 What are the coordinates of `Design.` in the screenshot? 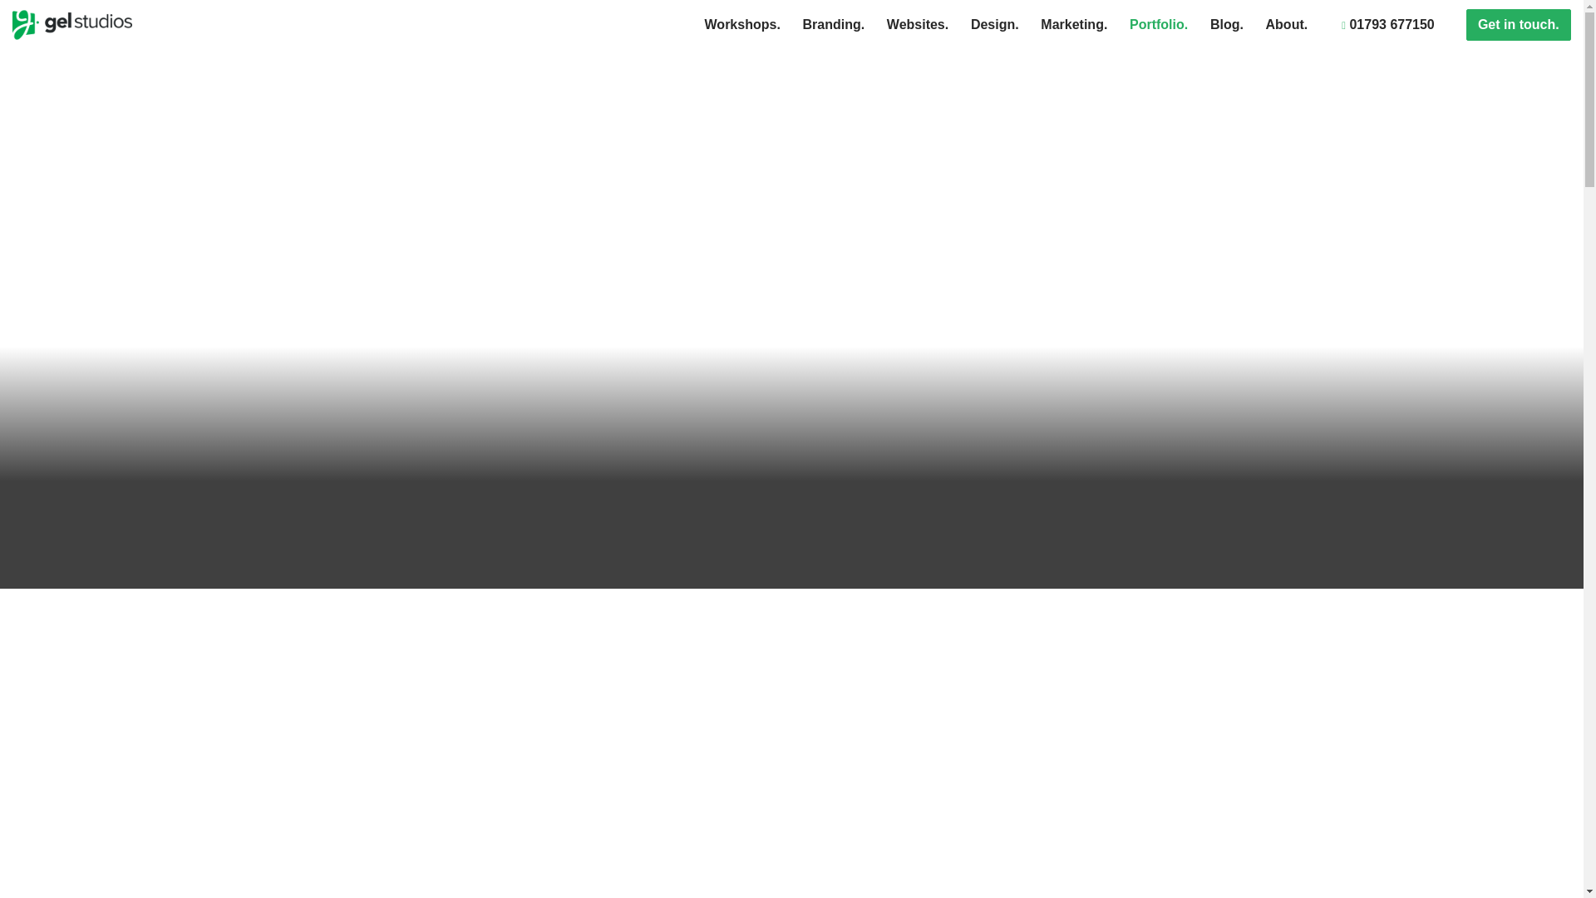 It's located at (994, 24).